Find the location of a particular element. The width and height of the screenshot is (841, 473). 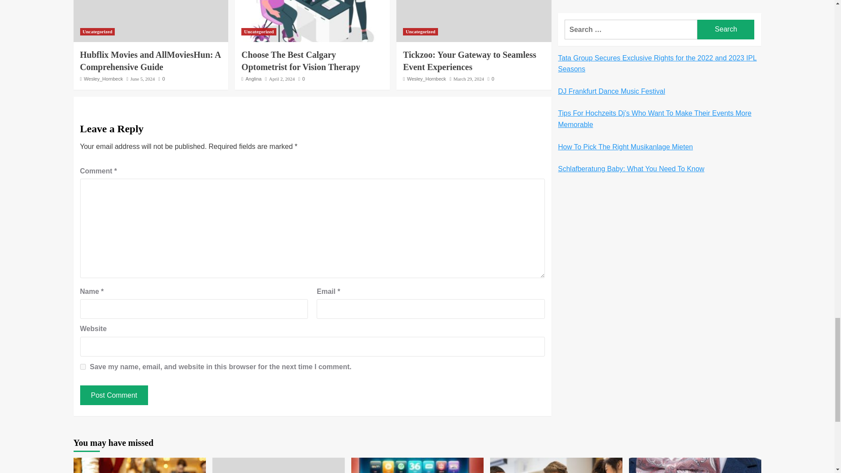

April 2, 2024 is located at coordinates (282, 78).